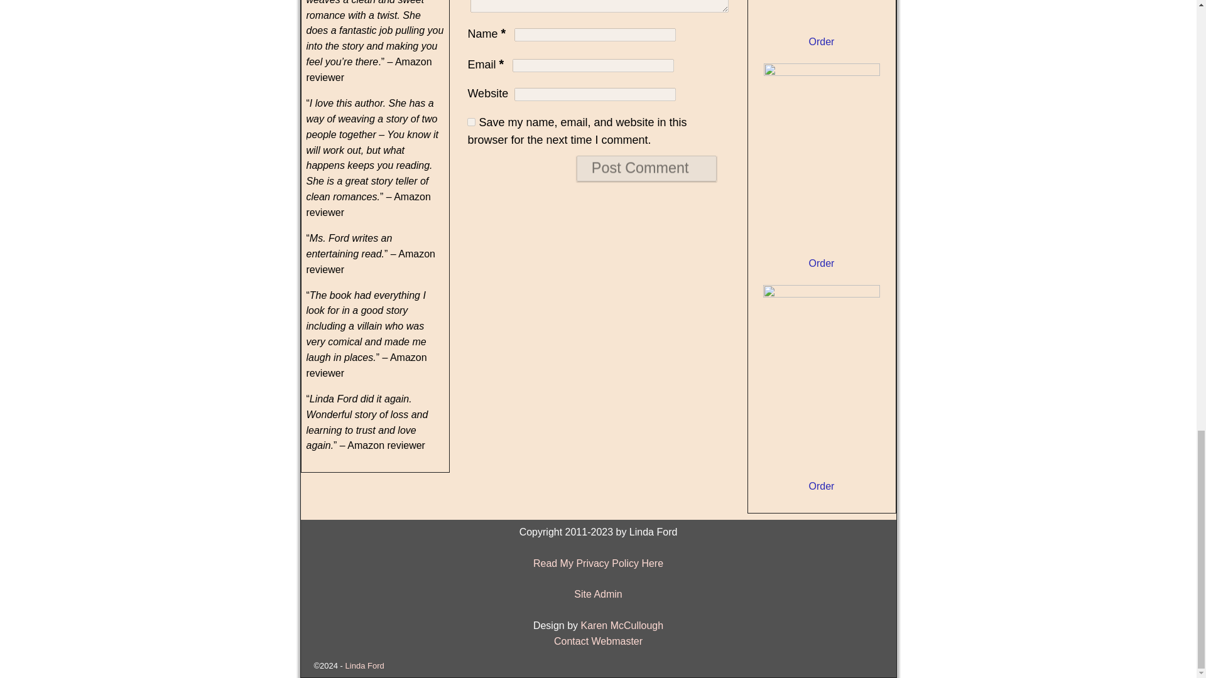 Image resolution: width=1206 pixels, height=678 pixels. What do you see at coordinates (471, 122) in the screenshot?
I see `yes` at bounding box center [471, 122].